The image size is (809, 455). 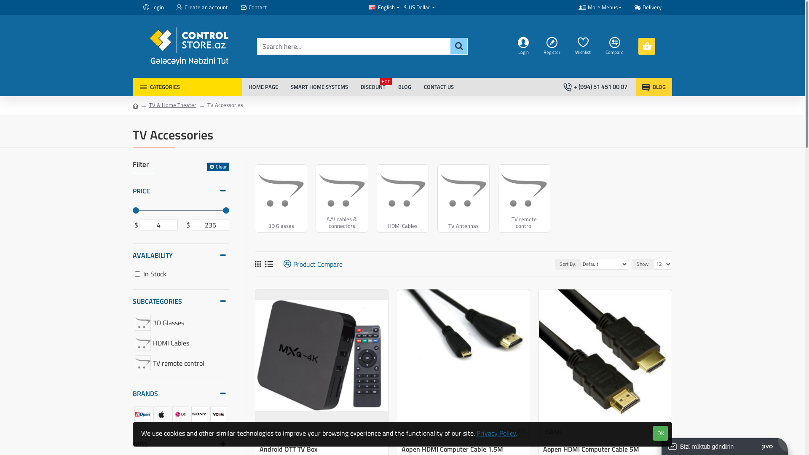 I want to click on PRICE, so click(x=181, y=191).